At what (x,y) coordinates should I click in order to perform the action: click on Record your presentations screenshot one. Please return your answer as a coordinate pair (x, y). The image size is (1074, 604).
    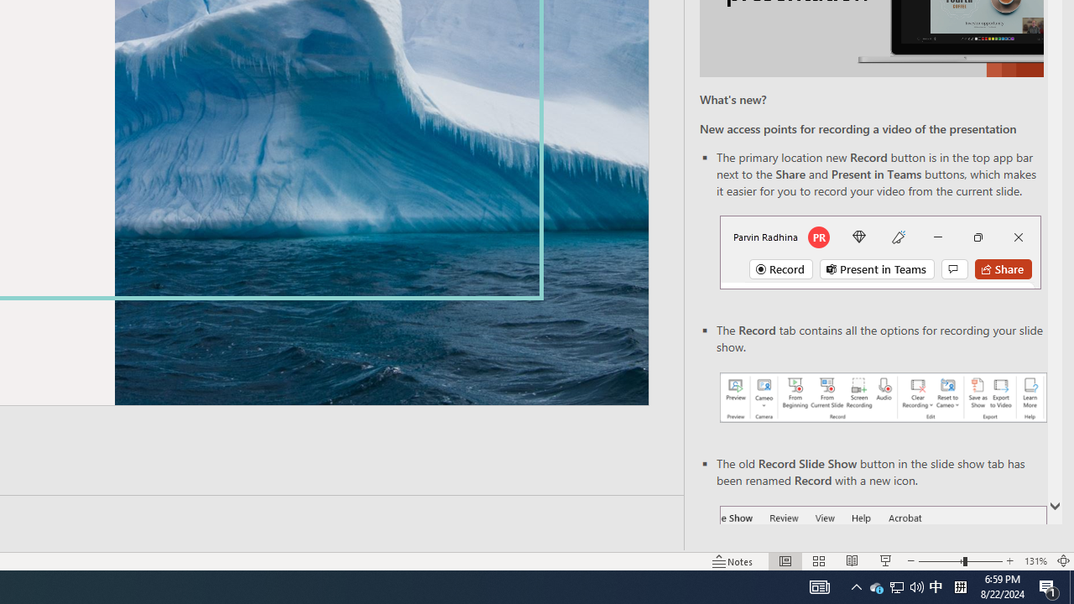
    Looking at the image, I should click on (883, 398).